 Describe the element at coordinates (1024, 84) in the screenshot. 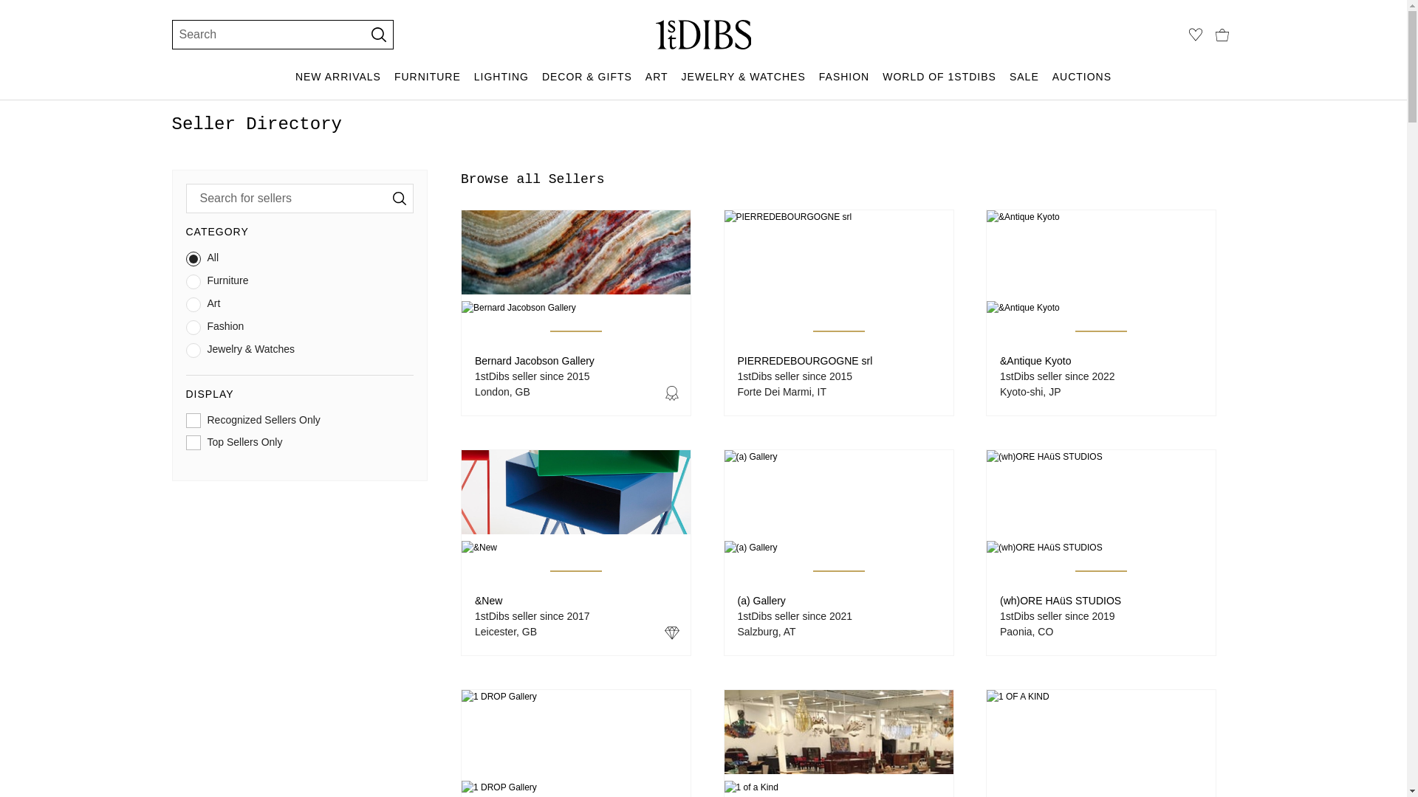

I see `SALE` at that location.